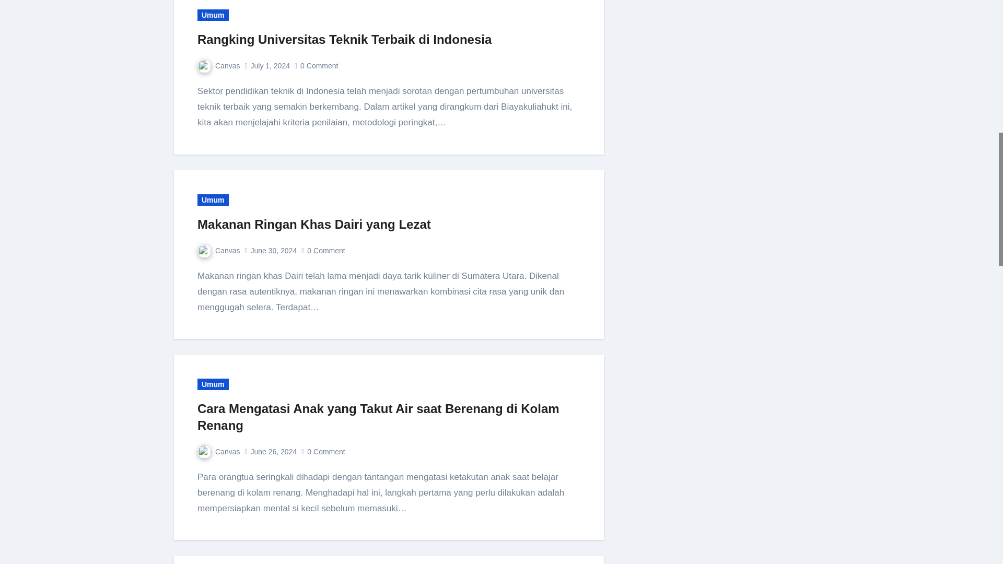  Describe the element at coordinates (273, 251) in the screenshot. I see `June 30, 2024` at that location.